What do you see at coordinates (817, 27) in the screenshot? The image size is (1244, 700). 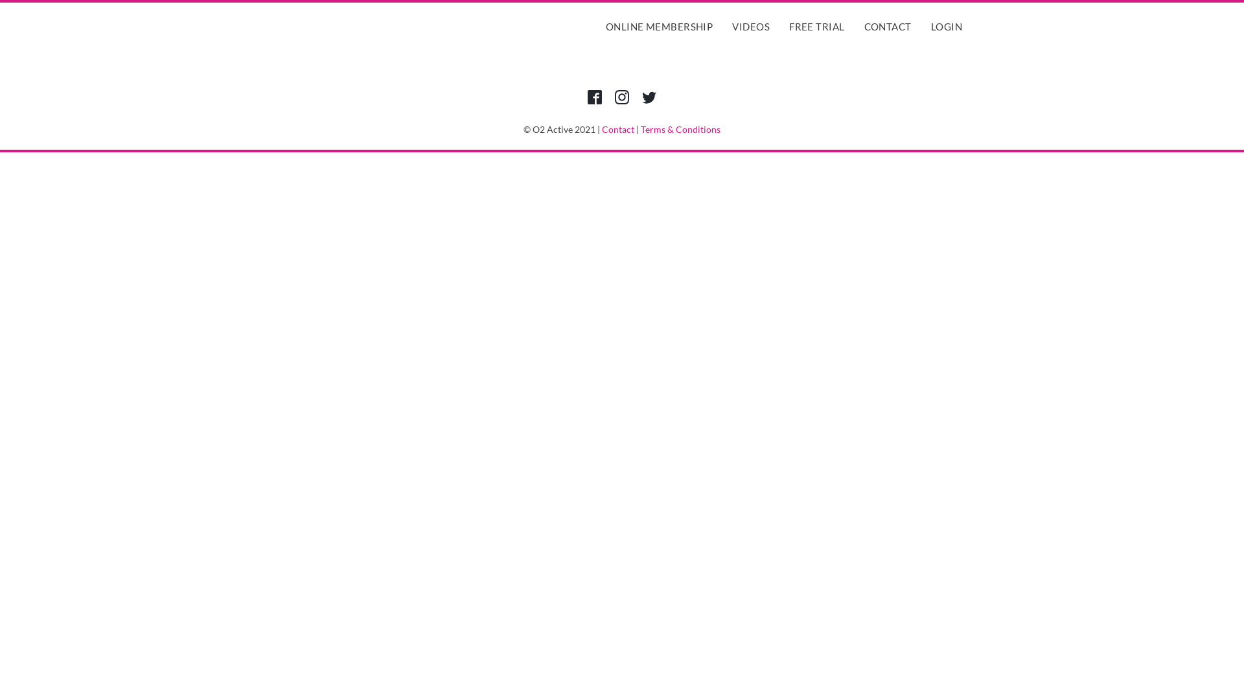 I see `FREE TRIAL` at bounding box center [817, 27].